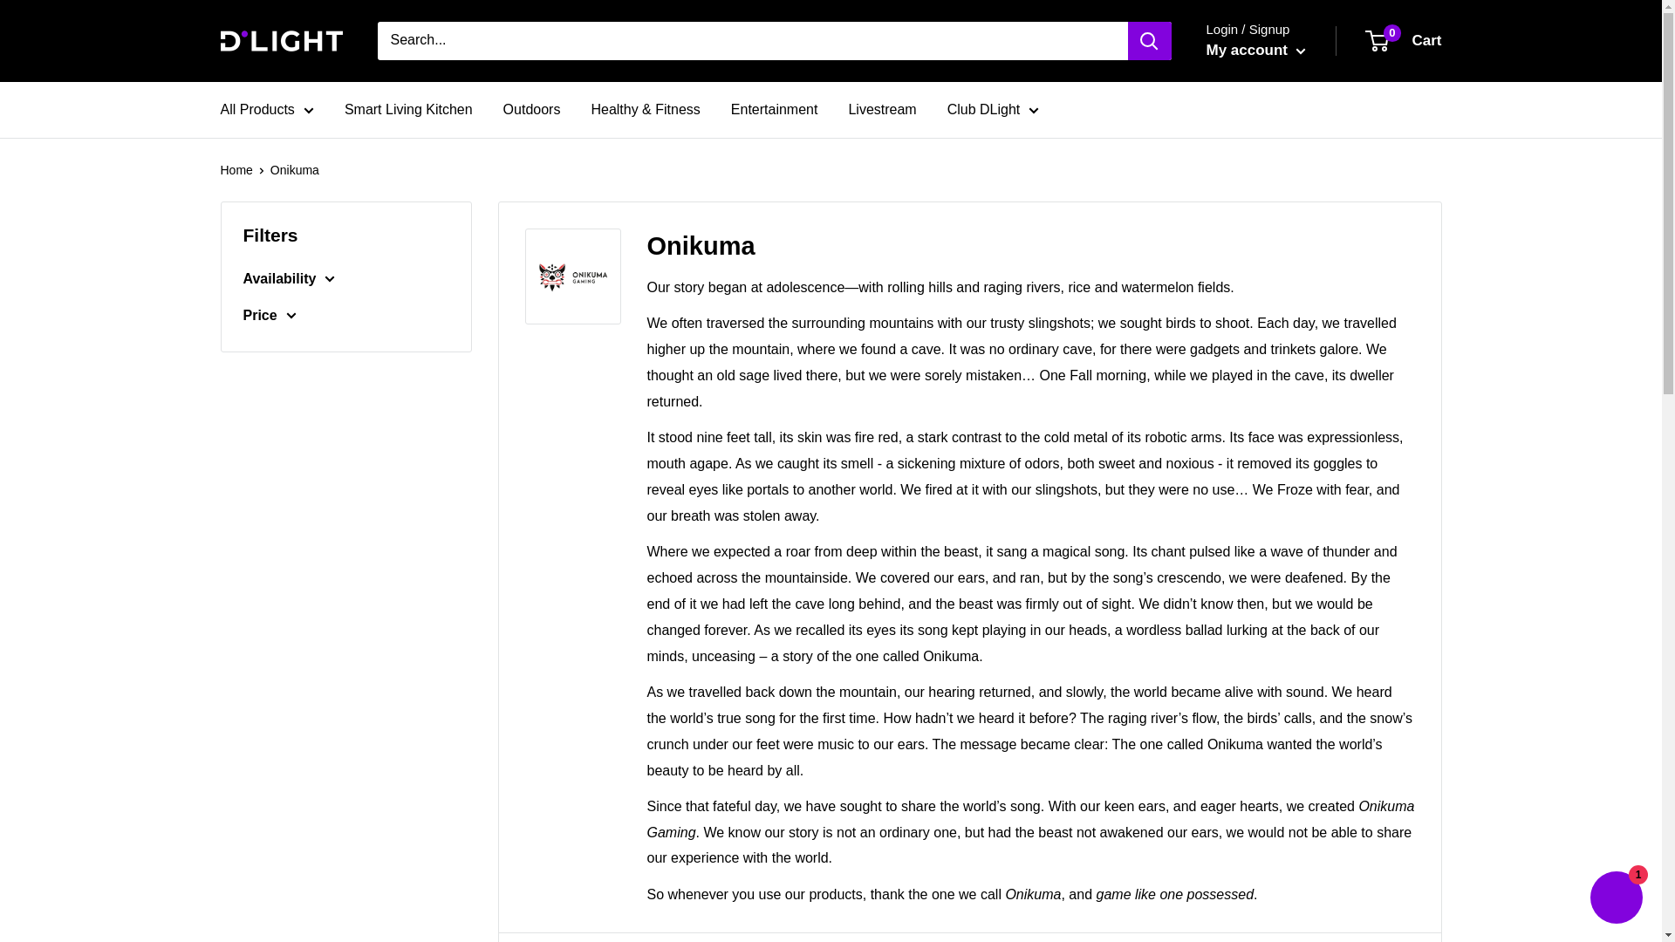  I want to click on All Products, so click(266, 110).